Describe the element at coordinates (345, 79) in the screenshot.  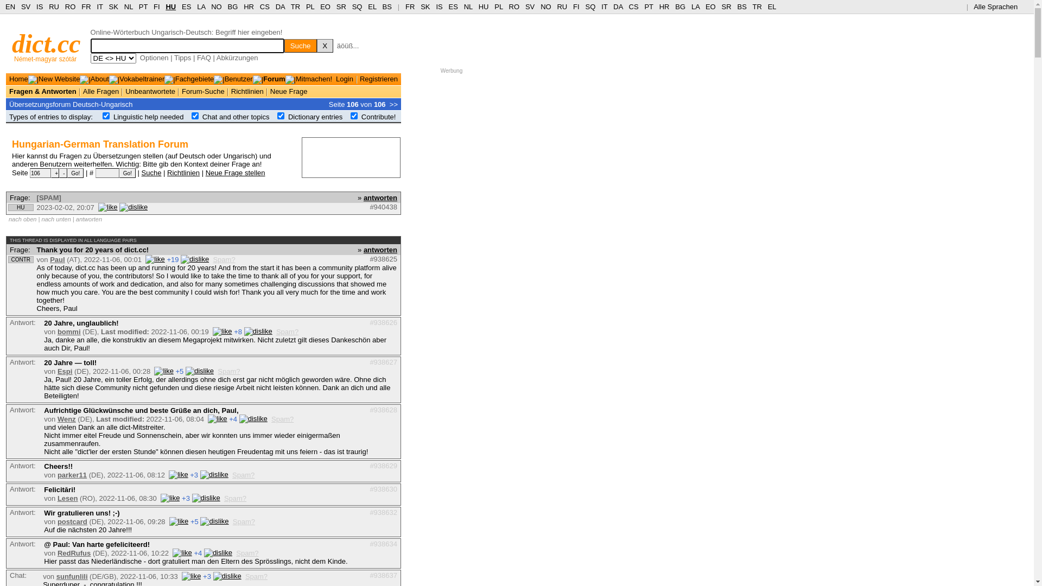
I see `Login` at that location.